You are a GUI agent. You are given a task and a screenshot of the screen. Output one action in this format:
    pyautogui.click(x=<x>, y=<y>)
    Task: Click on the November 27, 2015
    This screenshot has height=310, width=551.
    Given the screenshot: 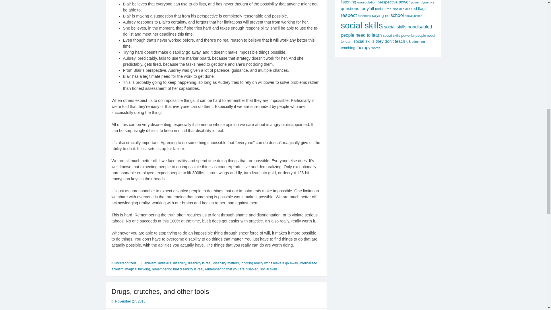 What is the action you would take?
    pyautogui.click(x=130, y=301)
    